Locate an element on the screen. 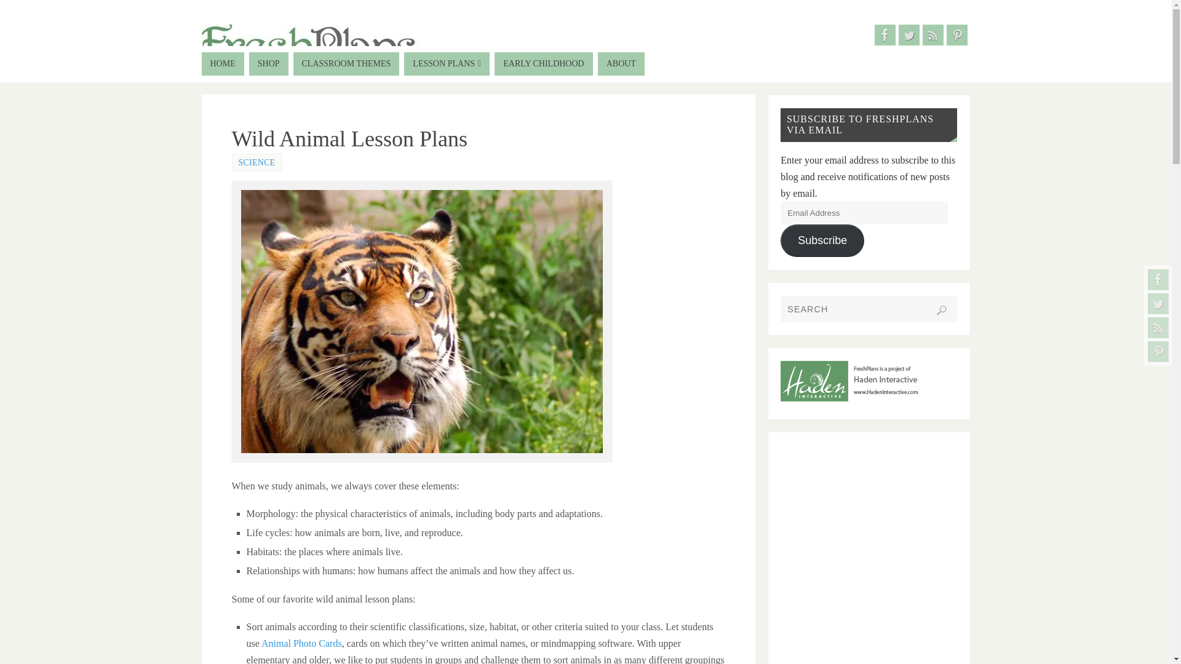 This screenshot has height=664, width=1181. Pinterest is located at coordinates (1158, 352).